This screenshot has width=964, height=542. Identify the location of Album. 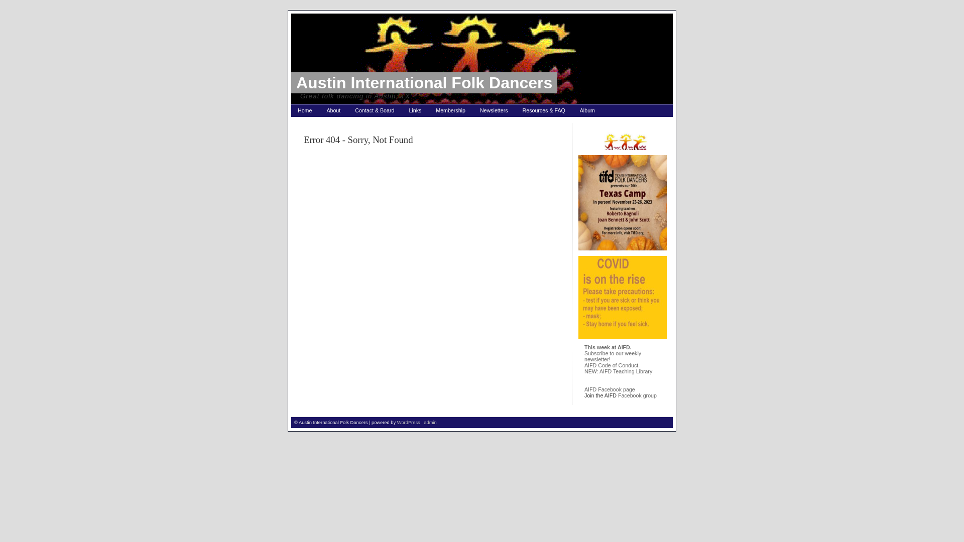
(587, 110).